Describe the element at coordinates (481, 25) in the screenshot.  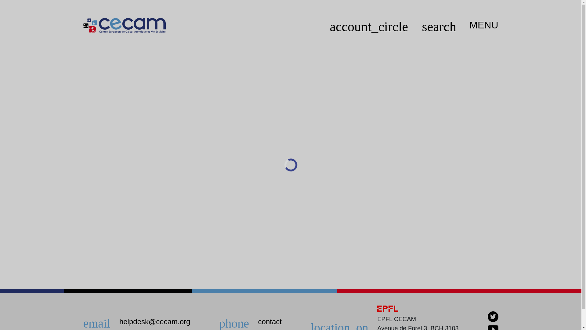
I see `MENU` at that location.